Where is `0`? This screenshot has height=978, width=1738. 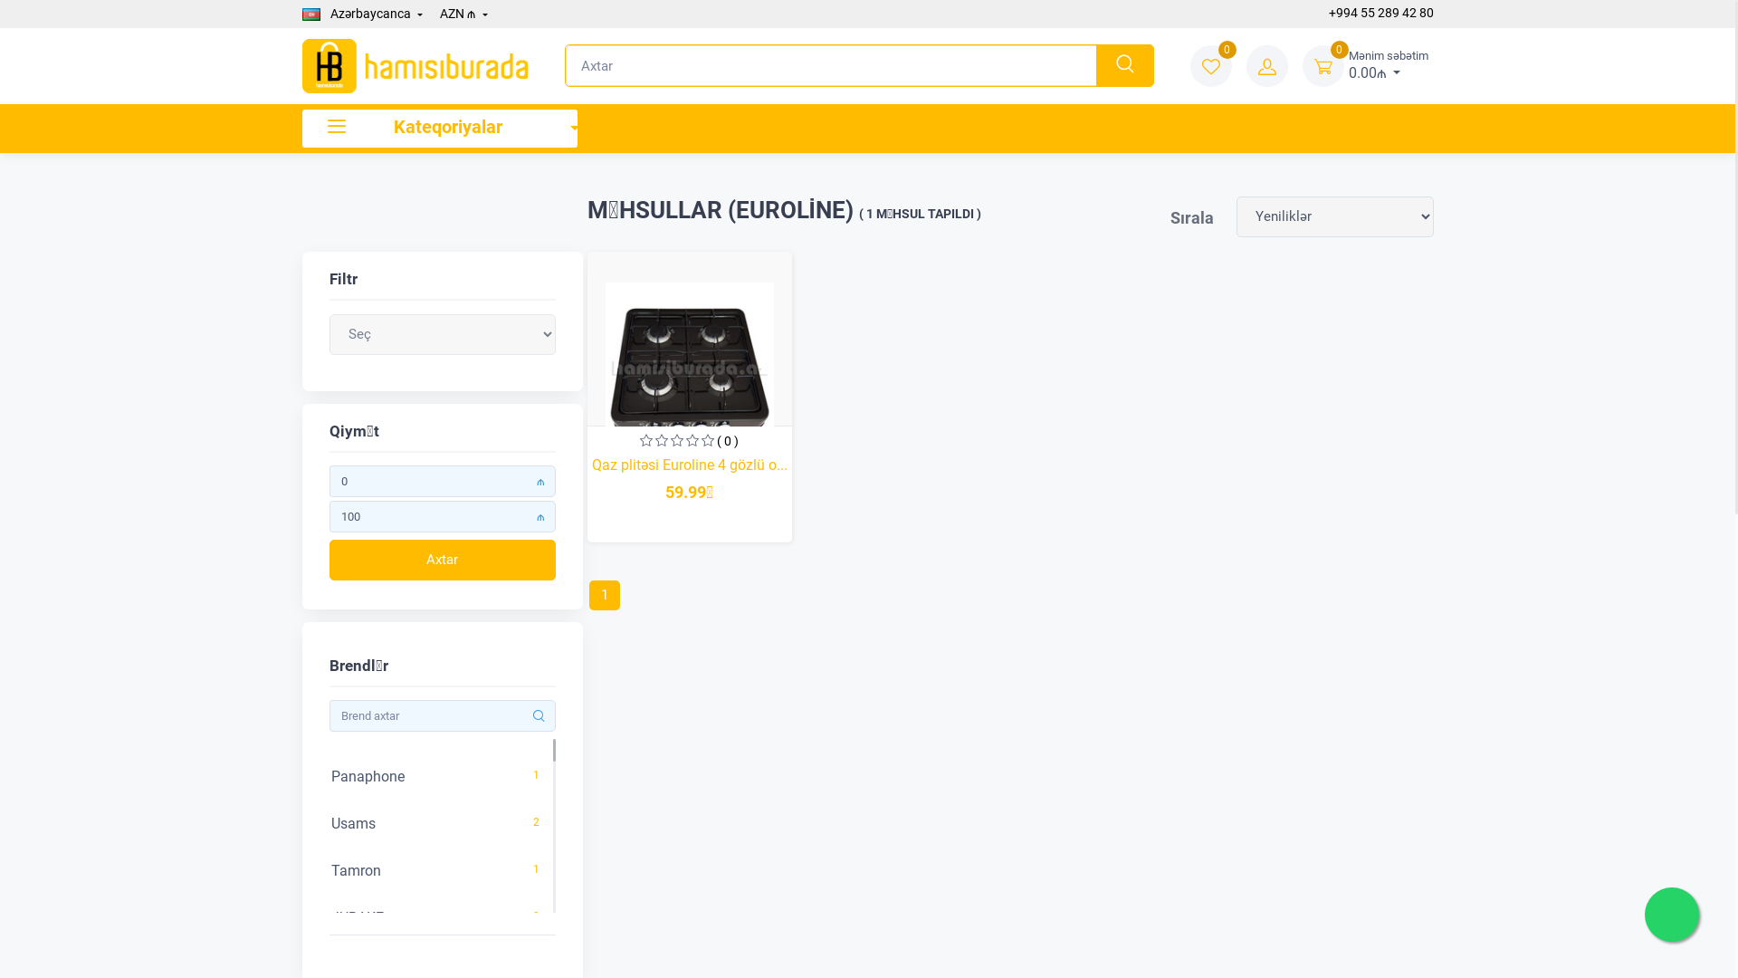 0 is located at coordinates (2, 694).